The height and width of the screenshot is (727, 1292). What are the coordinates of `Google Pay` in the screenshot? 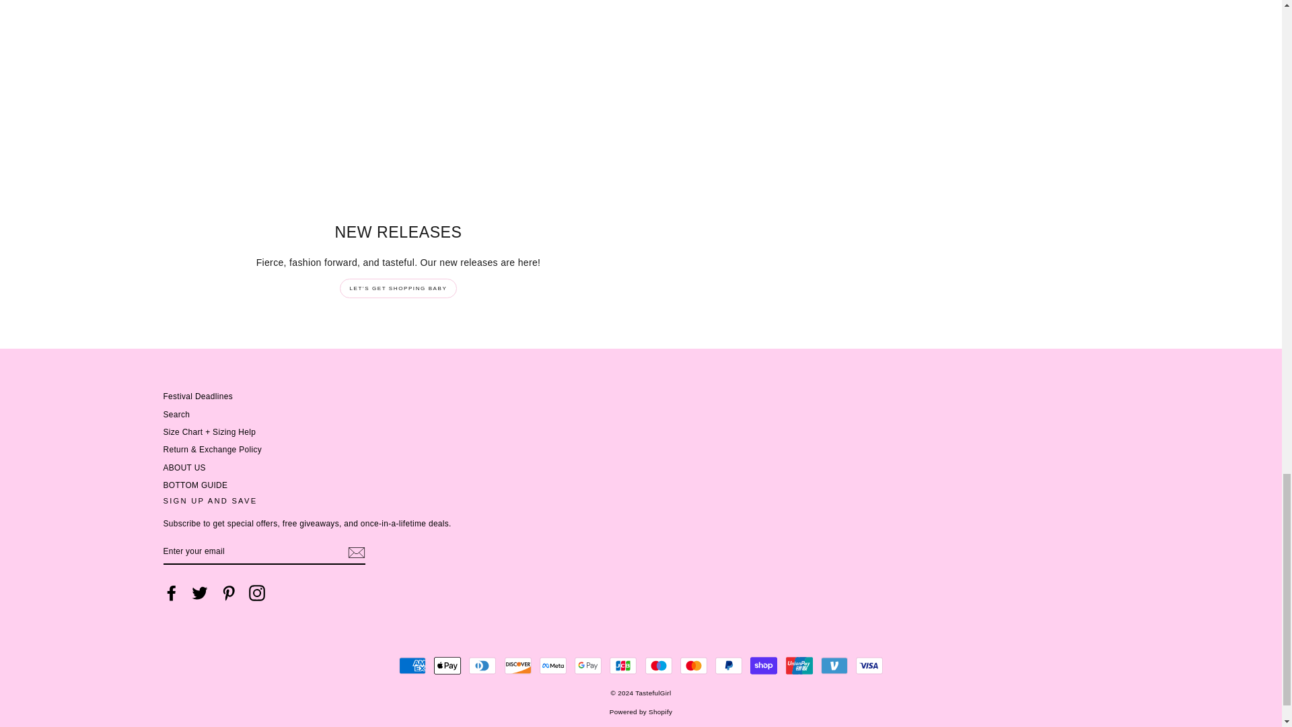 It's located at (588, 665).